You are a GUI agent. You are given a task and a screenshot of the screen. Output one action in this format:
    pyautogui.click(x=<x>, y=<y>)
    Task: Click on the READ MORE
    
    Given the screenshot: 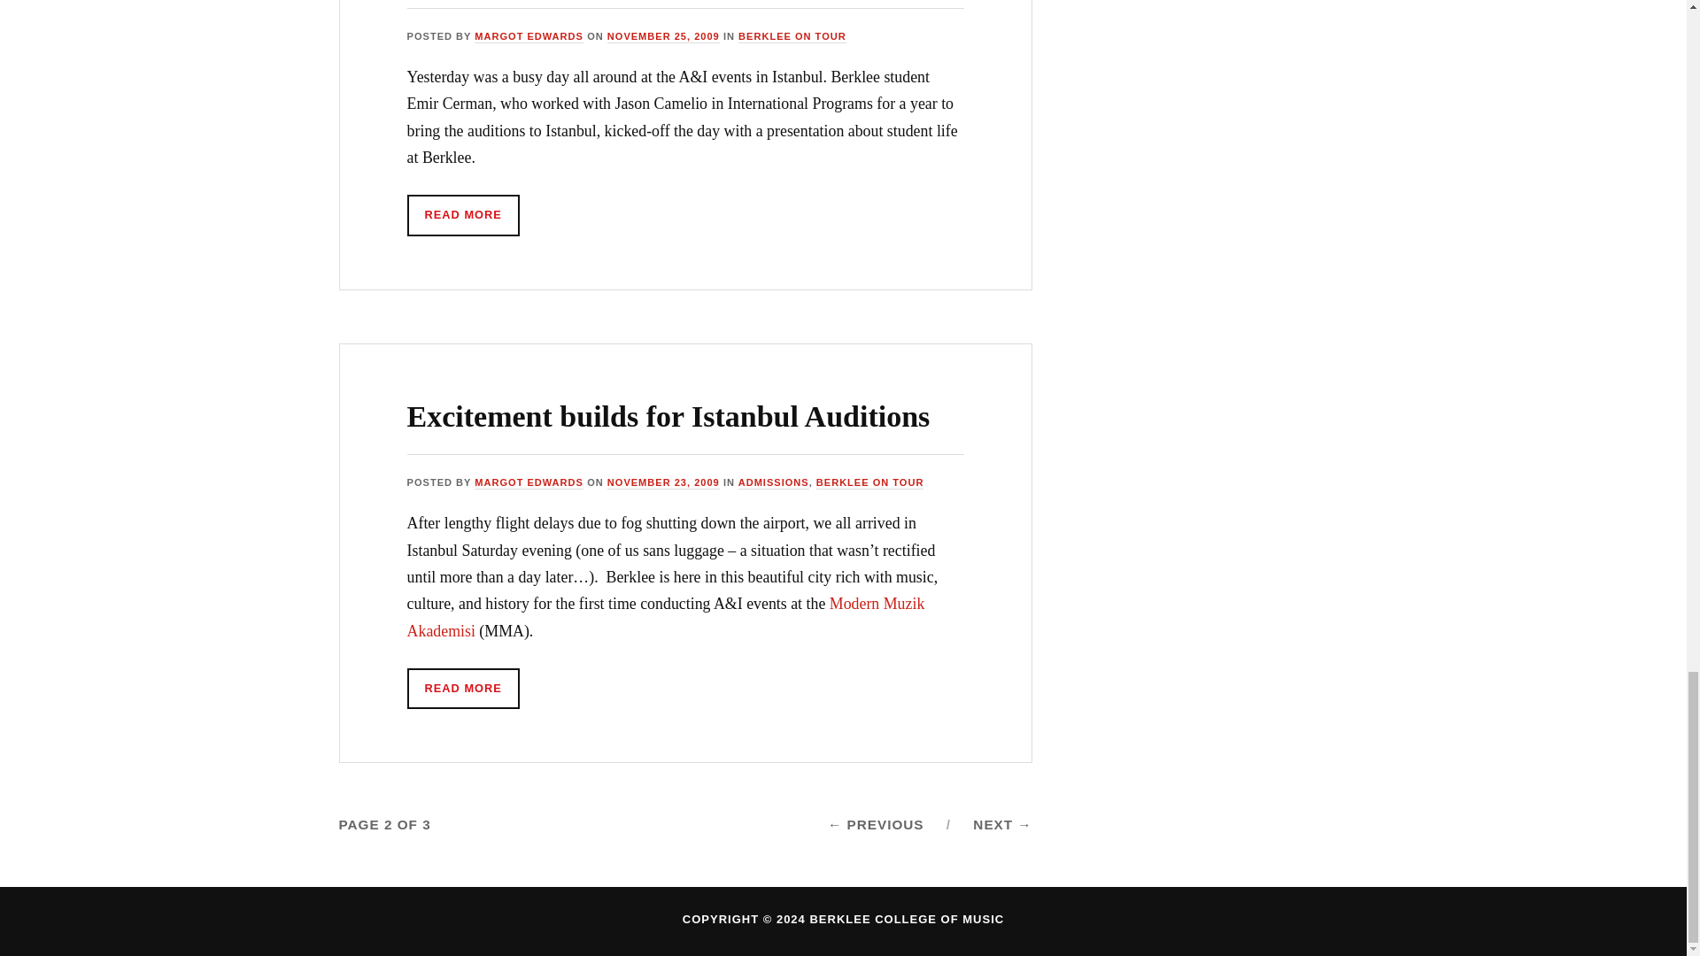 What is the action you would take?
    pyautogui.click(x=464, y=215)
    